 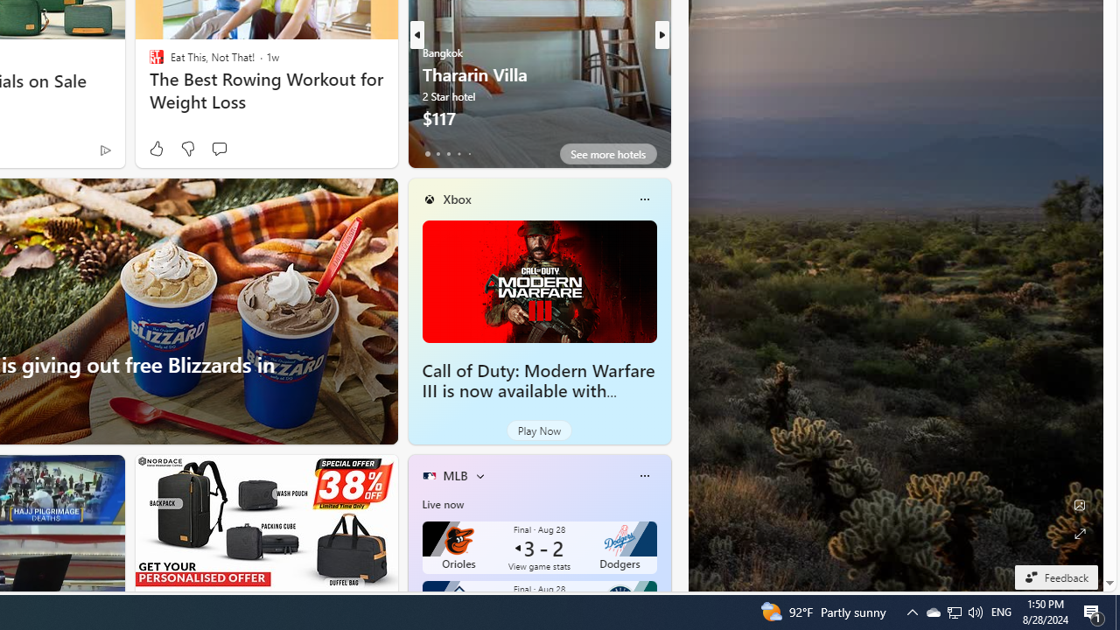 What do you see at coordinates (607, 154) in the screenshot?
I see `See more hotels` at bounding box center [607, 154].